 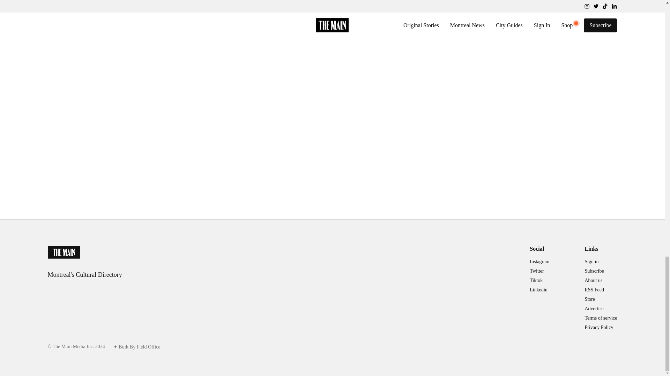 I want to click on Twitter, so click(x=537, y=272).